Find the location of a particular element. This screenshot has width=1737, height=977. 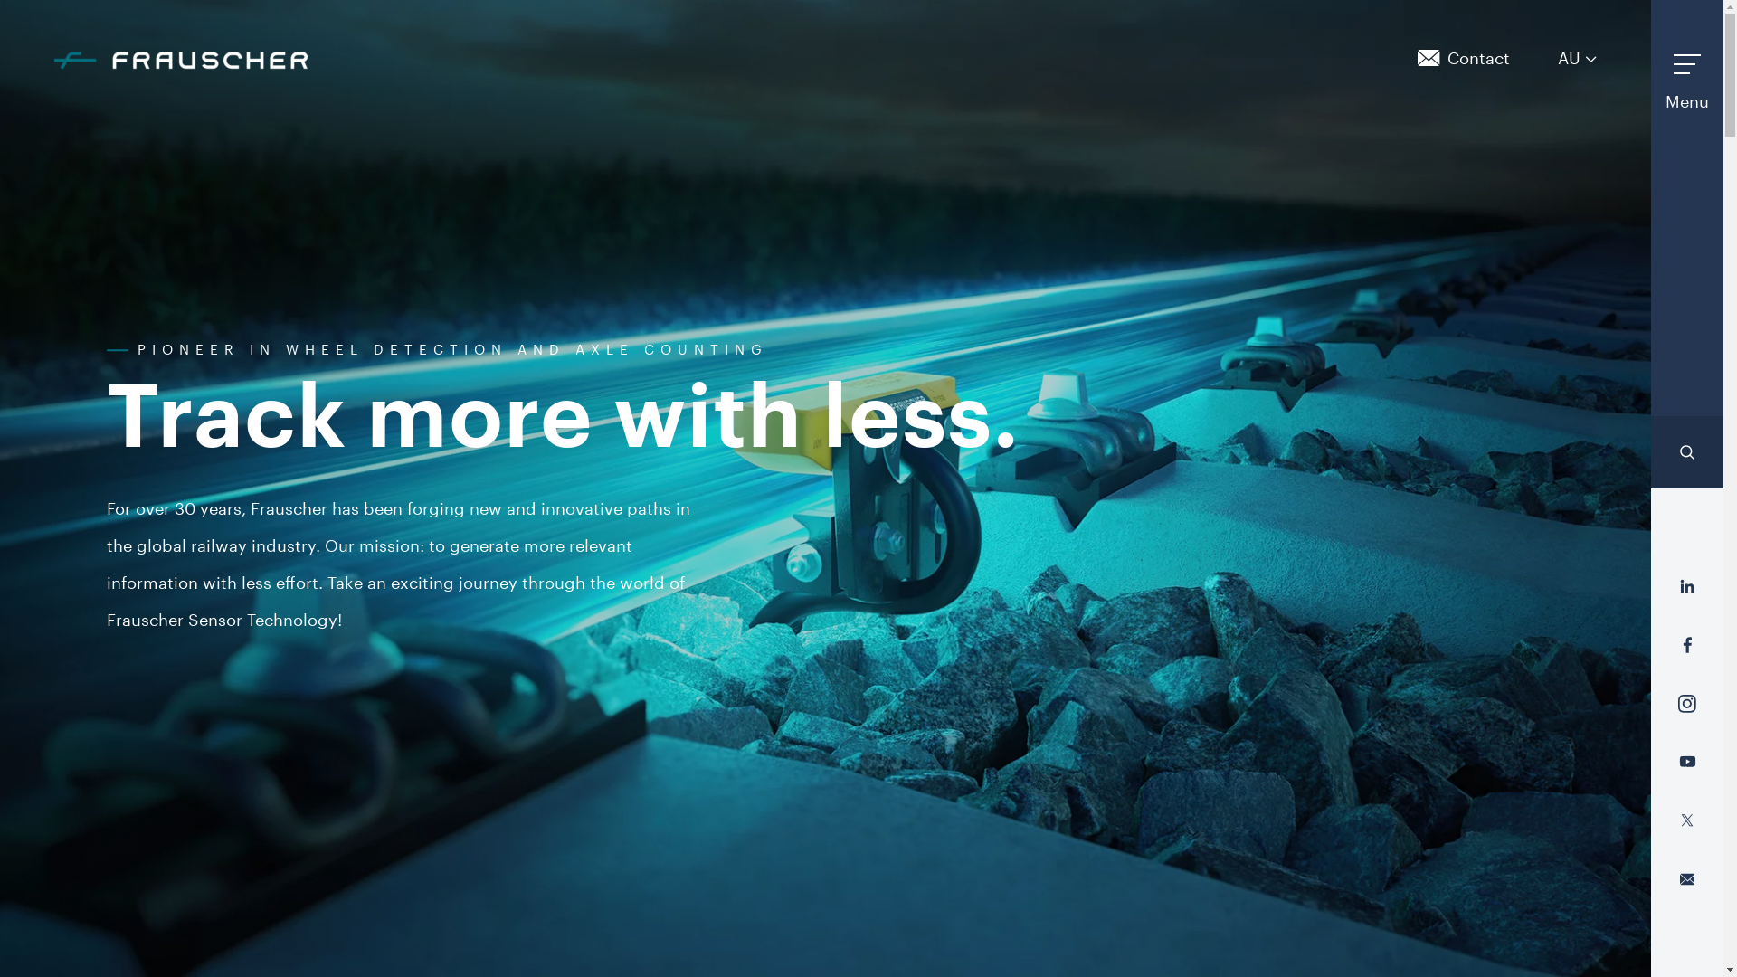

Wheel Sensors is located at coordinates (0, 0).